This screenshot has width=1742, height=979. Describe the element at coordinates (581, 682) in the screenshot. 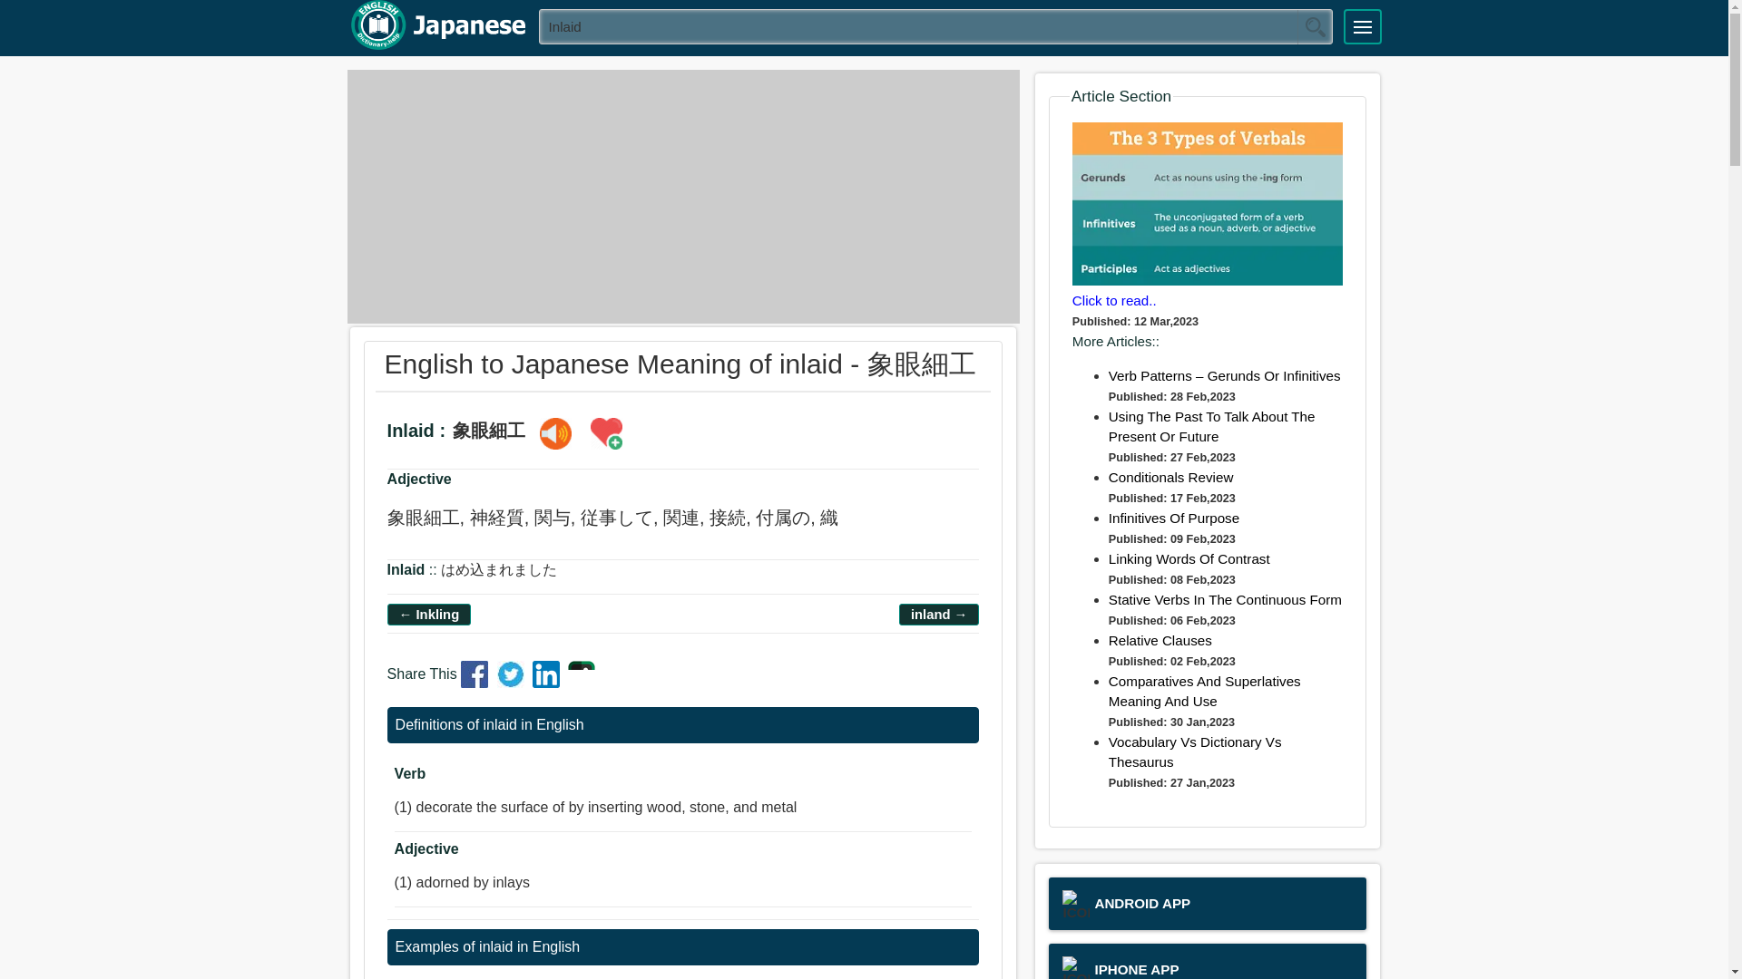

I see `More Share` at that location.